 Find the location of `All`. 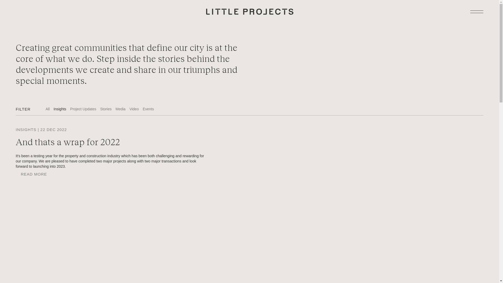

All is located at coordinates (48, 109).